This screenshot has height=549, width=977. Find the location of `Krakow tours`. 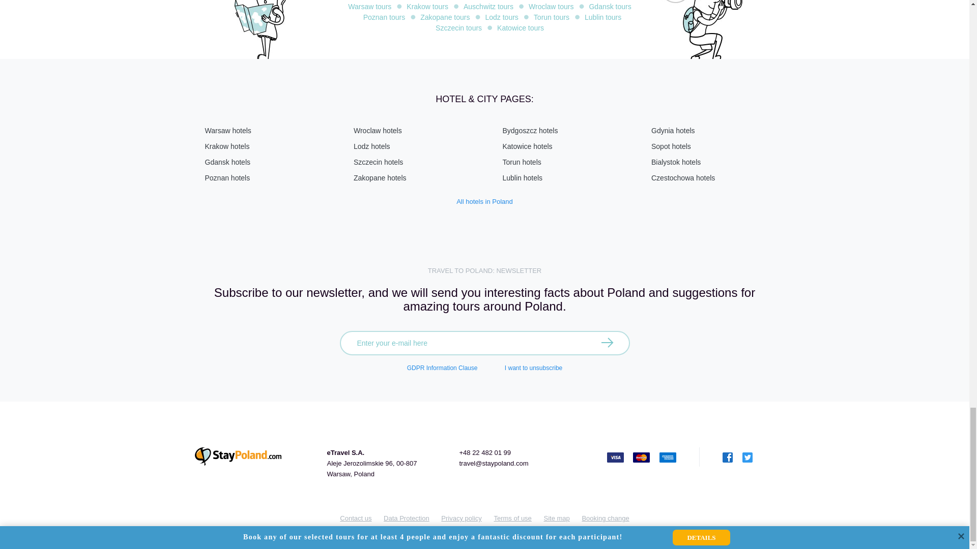

Krakow tours is located at coordinates (427, 6).